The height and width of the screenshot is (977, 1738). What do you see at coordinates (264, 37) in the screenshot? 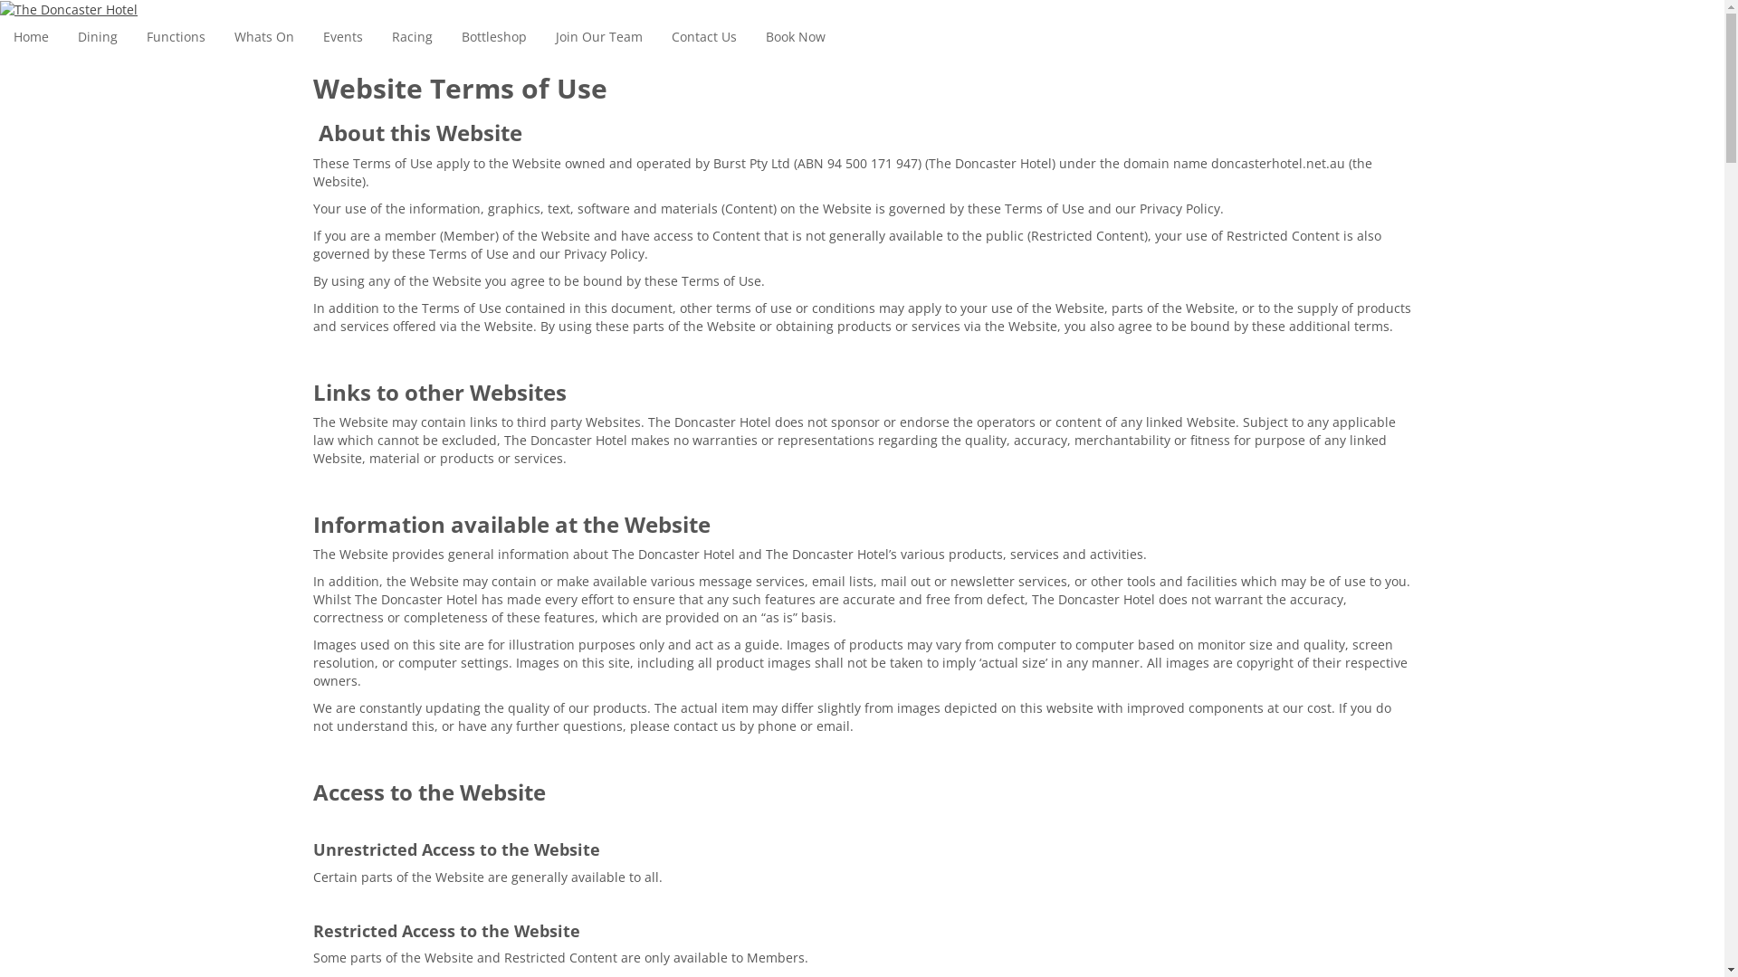
I see `Whats On` at bounding box center [264, 37].